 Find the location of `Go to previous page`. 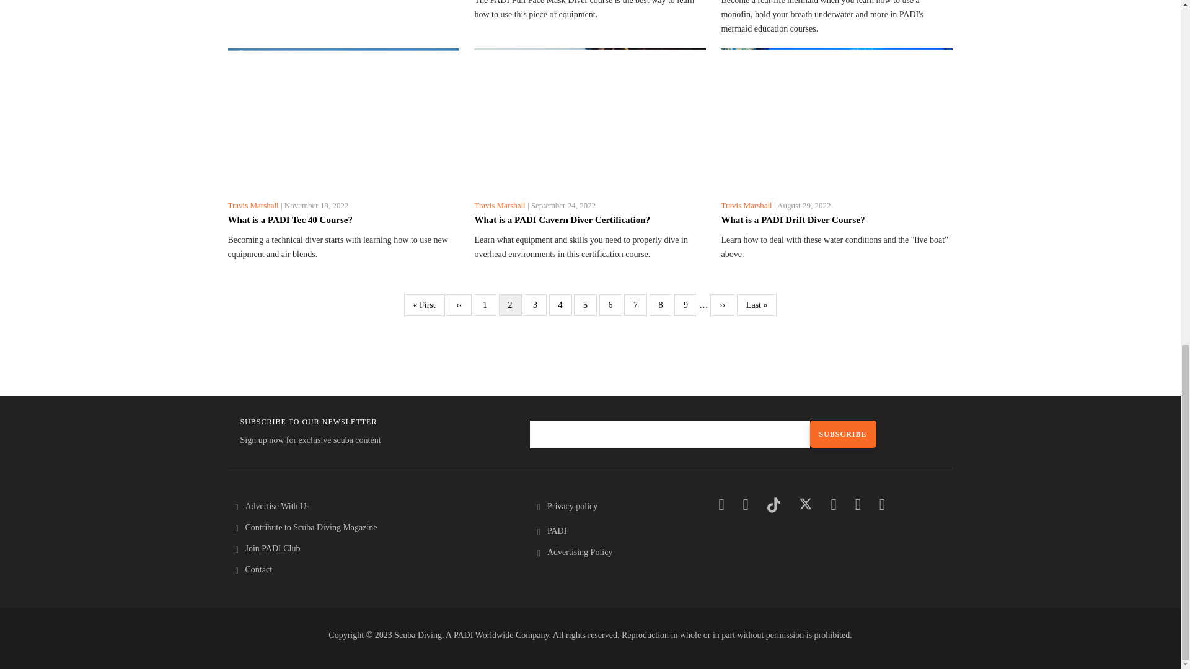

Go to previous page is located at coordinates (459, 305).